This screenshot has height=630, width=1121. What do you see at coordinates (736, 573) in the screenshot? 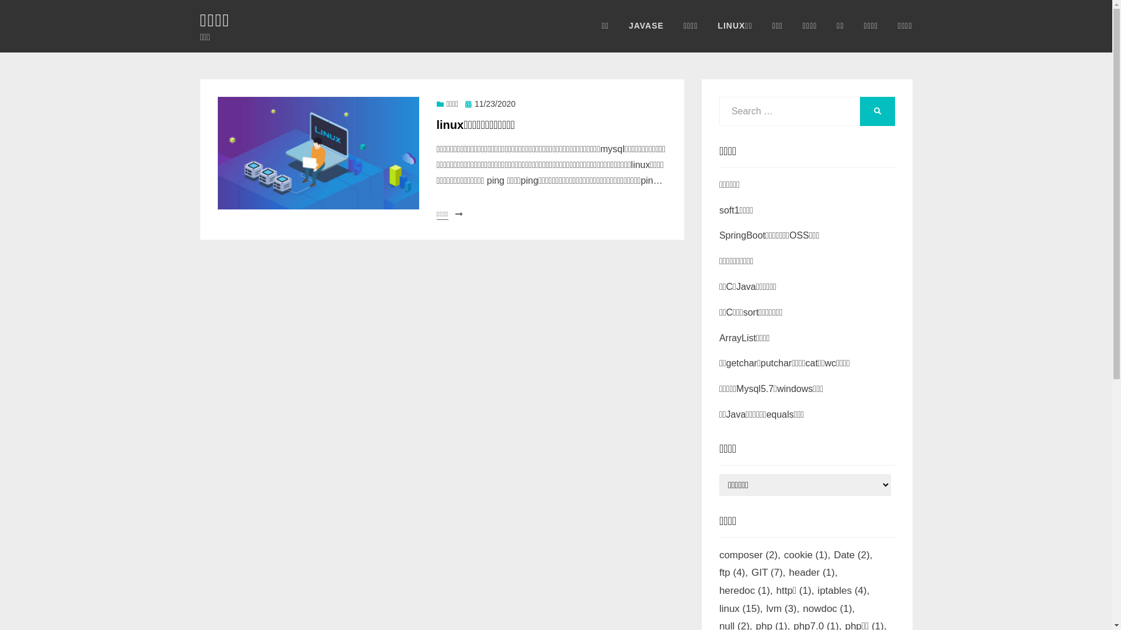
I see `ftp (4)` at bounding box center [736, 573].